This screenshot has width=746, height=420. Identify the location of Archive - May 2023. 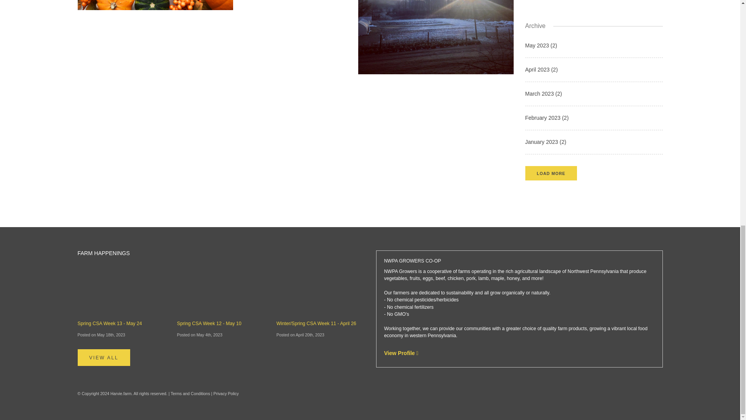
(594, 50).